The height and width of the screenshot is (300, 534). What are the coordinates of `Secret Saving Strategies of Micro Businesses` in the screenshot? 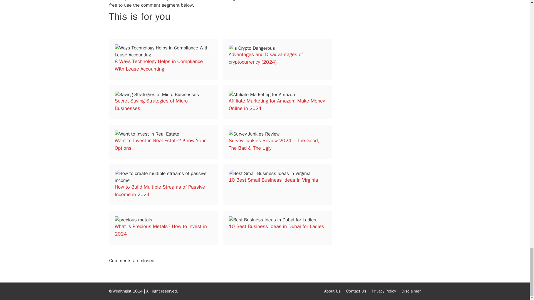 It's located at (151, 104).